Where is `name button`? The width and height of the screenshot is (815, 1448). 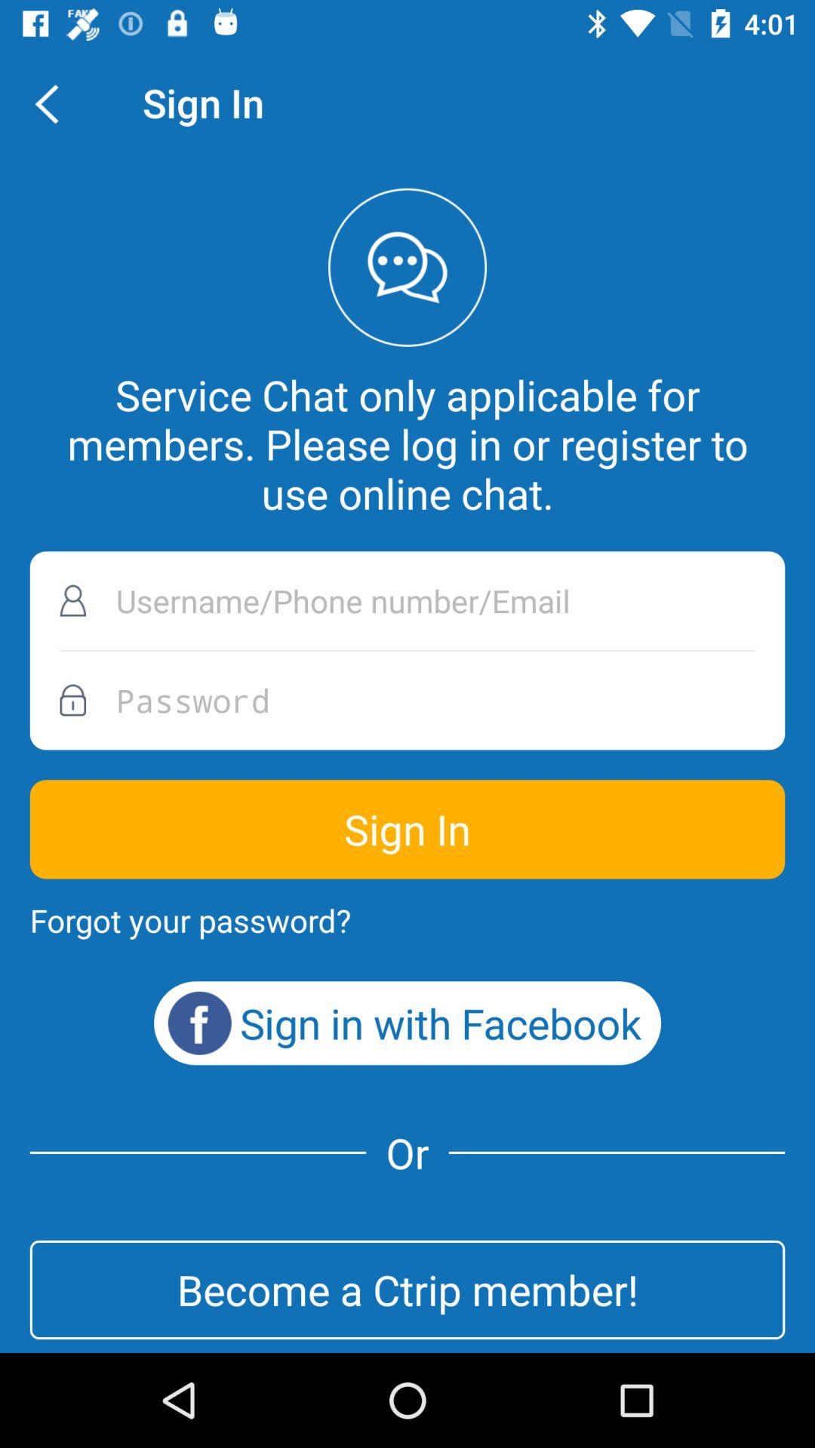
name button is located at coordinates (407, 600).